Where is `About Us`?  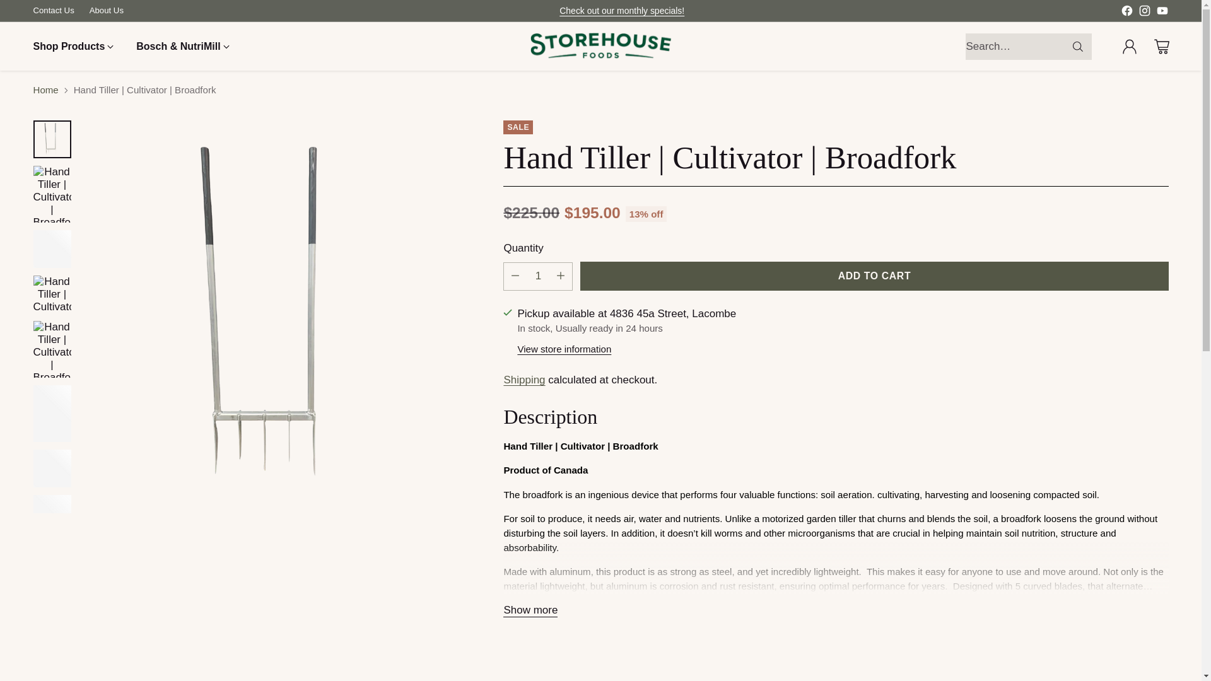 About Us is located at coordinates (106, 10).